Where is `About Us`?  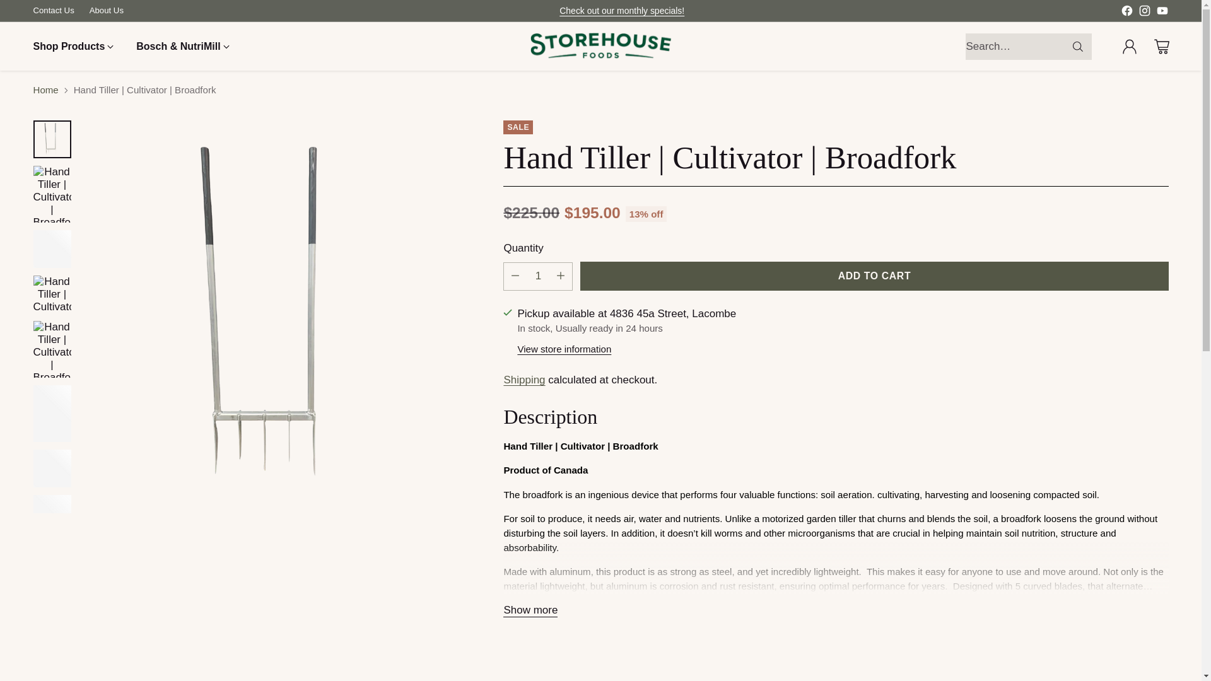 About Us is located at coordinates (106, 10).